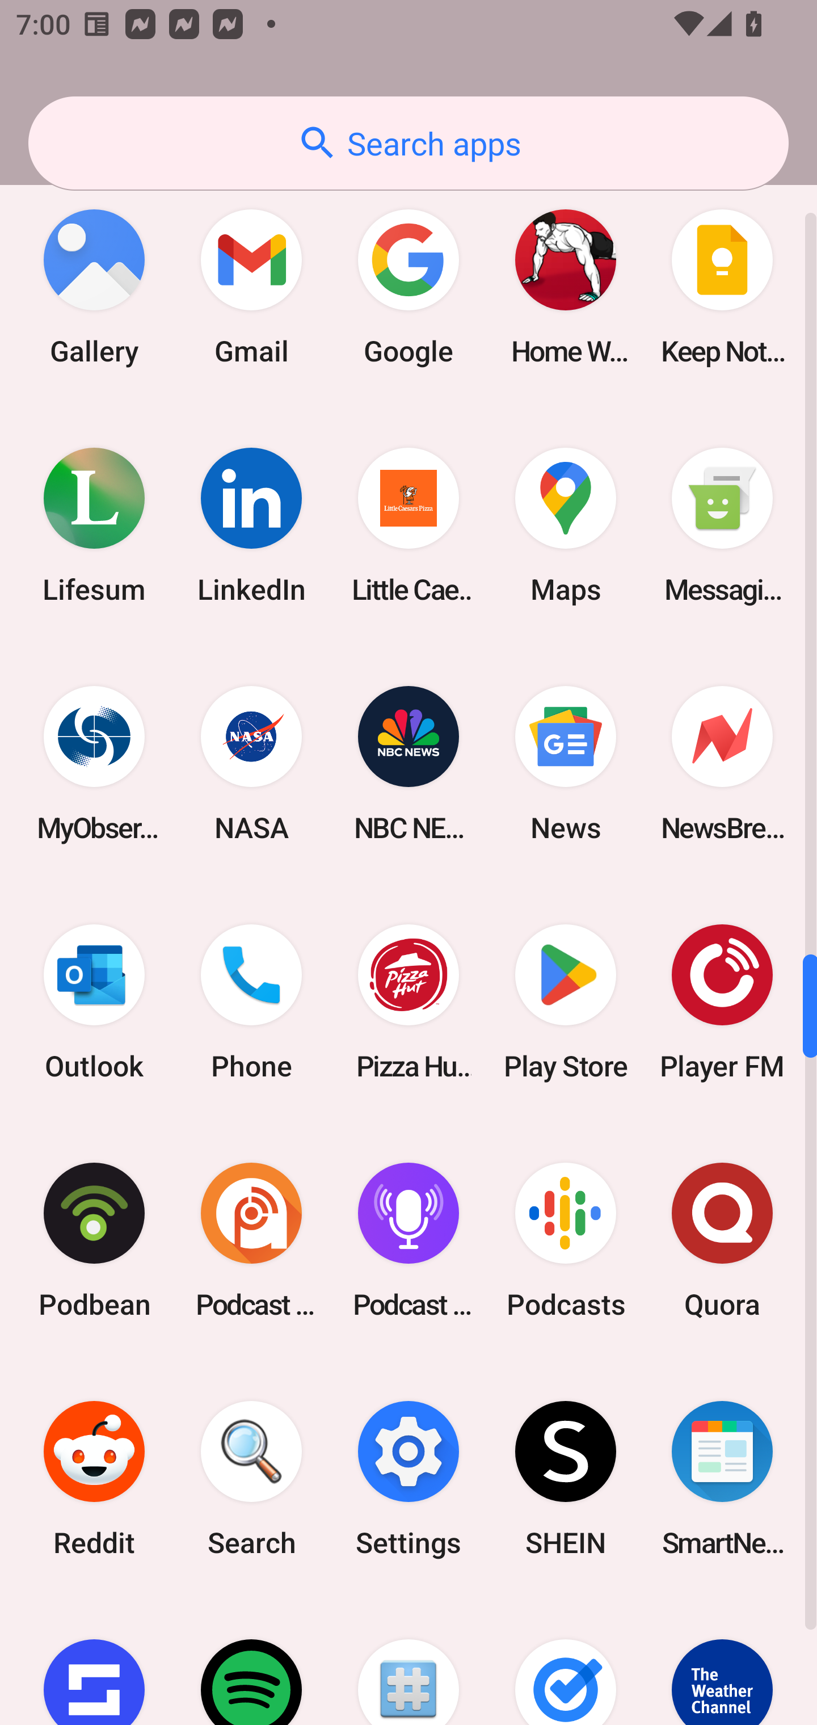 This screenshot has height=1725, width=817. What do you see at coordinates (408, 525) in the screenshot?
I see `Little Caesars Pizza` at bounding box center [408, 525].